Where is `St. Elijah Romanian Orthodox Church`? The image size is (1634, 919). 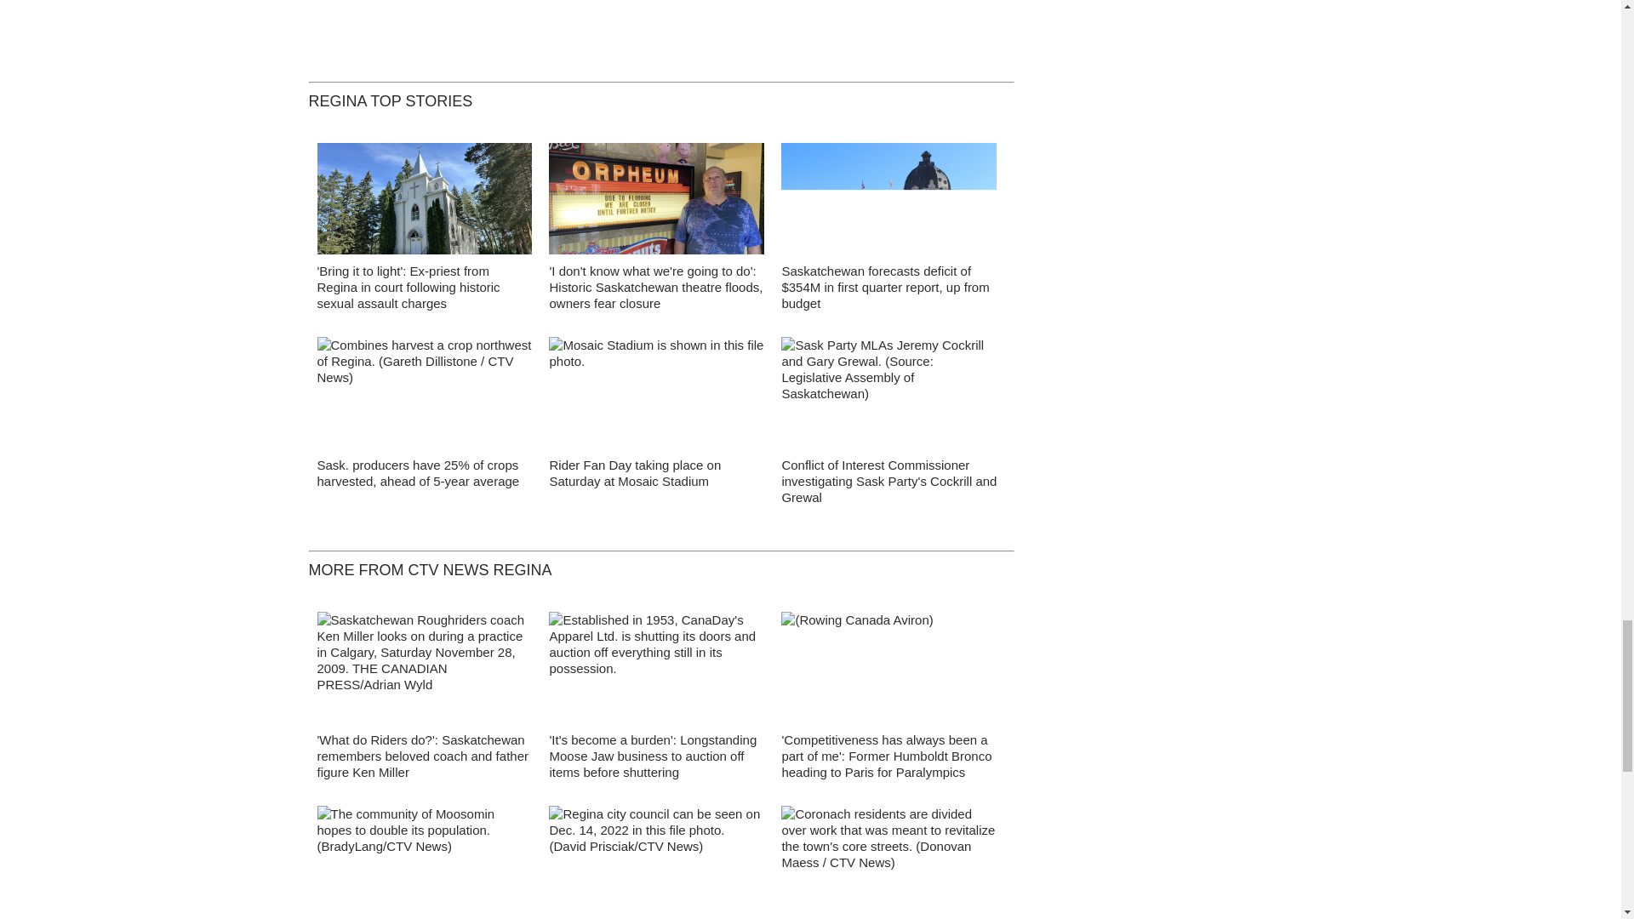 St. Elijah Romanian Orthodox Church is located at coordinates (424, 203).